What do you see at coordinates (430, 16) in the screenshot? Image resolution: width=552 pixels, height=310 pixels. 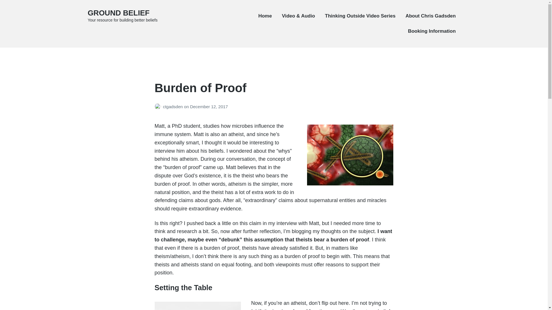 I see `About Chris Gadsden` at bounding box center [430, 16].